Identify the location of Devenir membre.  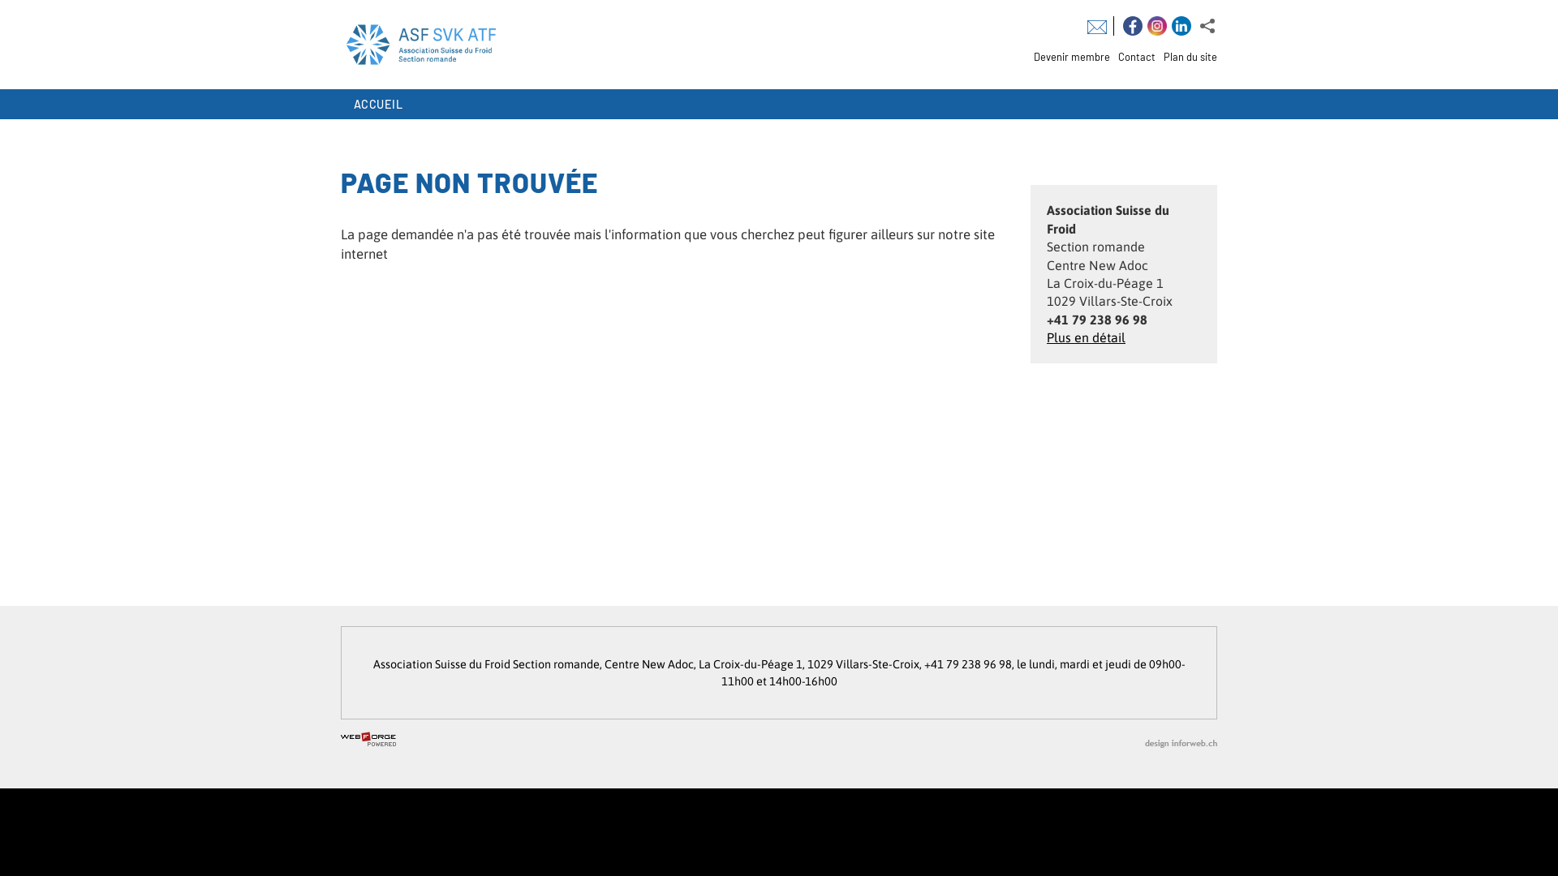
(1068, 57).